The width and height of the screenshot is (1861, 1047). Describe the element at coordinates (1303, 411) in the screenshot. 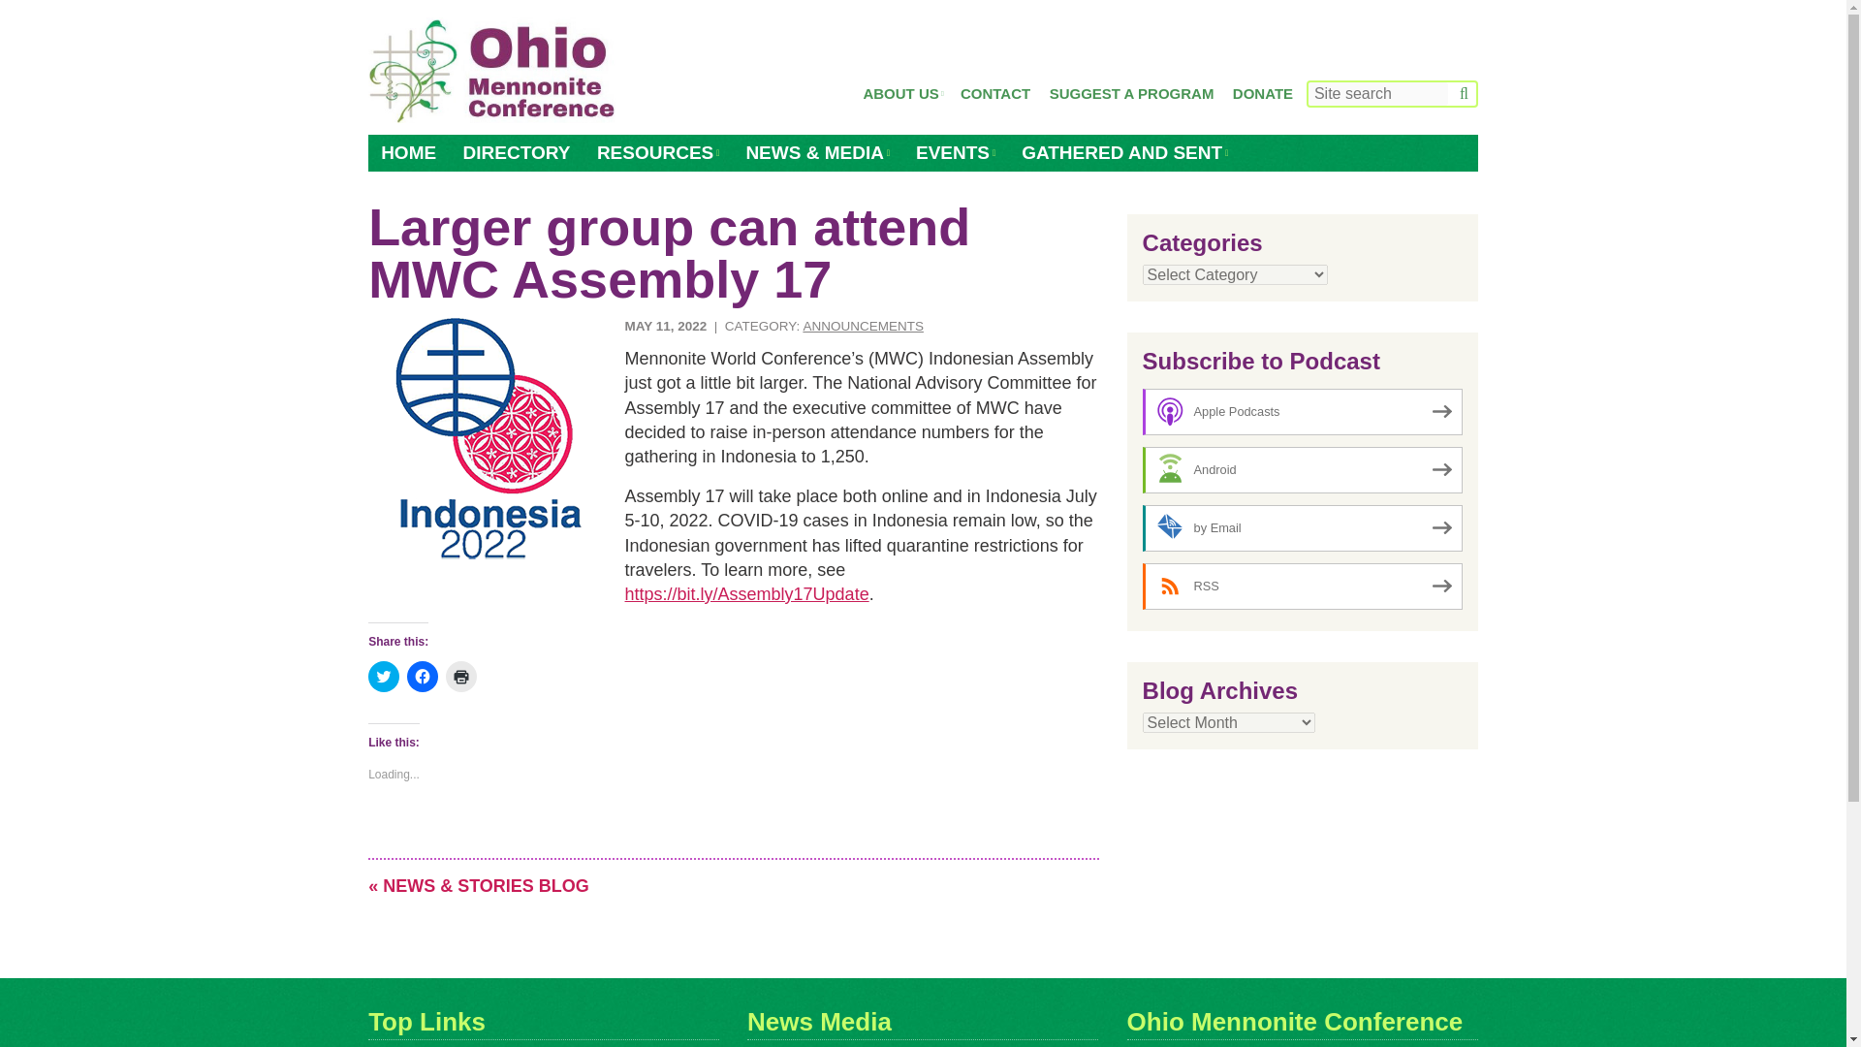

I see `Subscribe on Apple Podcasts` at that location.